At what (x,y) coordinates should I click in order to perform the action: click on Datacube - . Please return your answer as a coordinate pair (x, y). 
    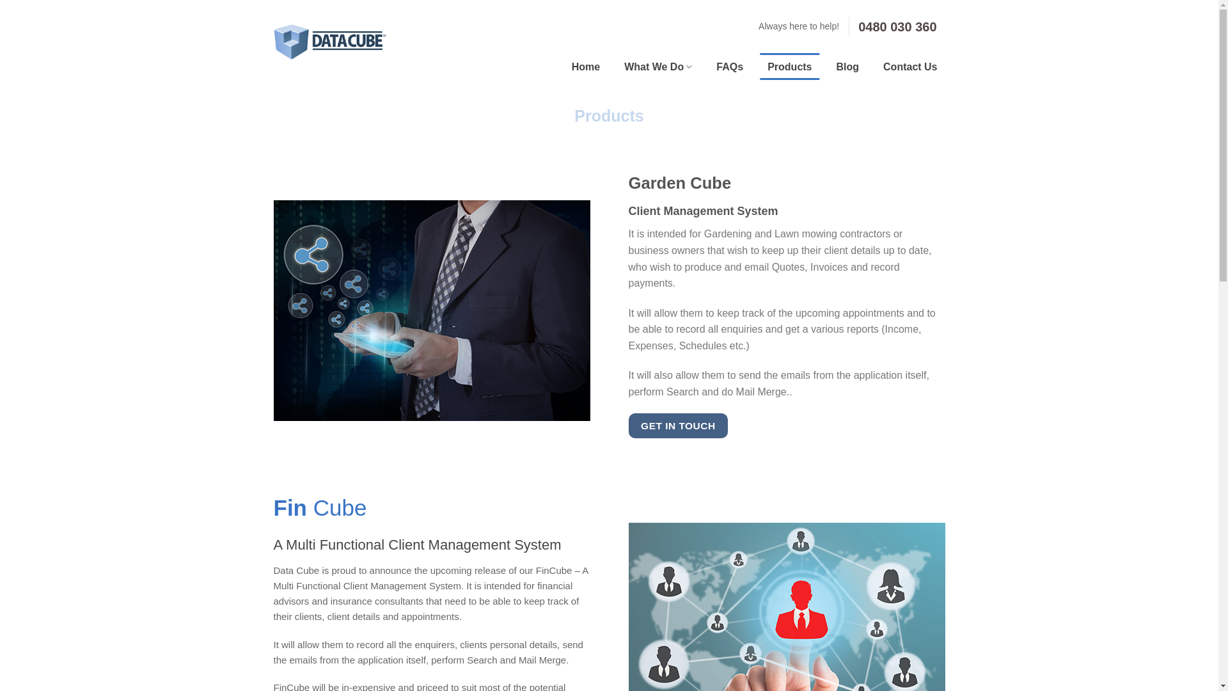
    Looking at the image, I should click on (330, 42).